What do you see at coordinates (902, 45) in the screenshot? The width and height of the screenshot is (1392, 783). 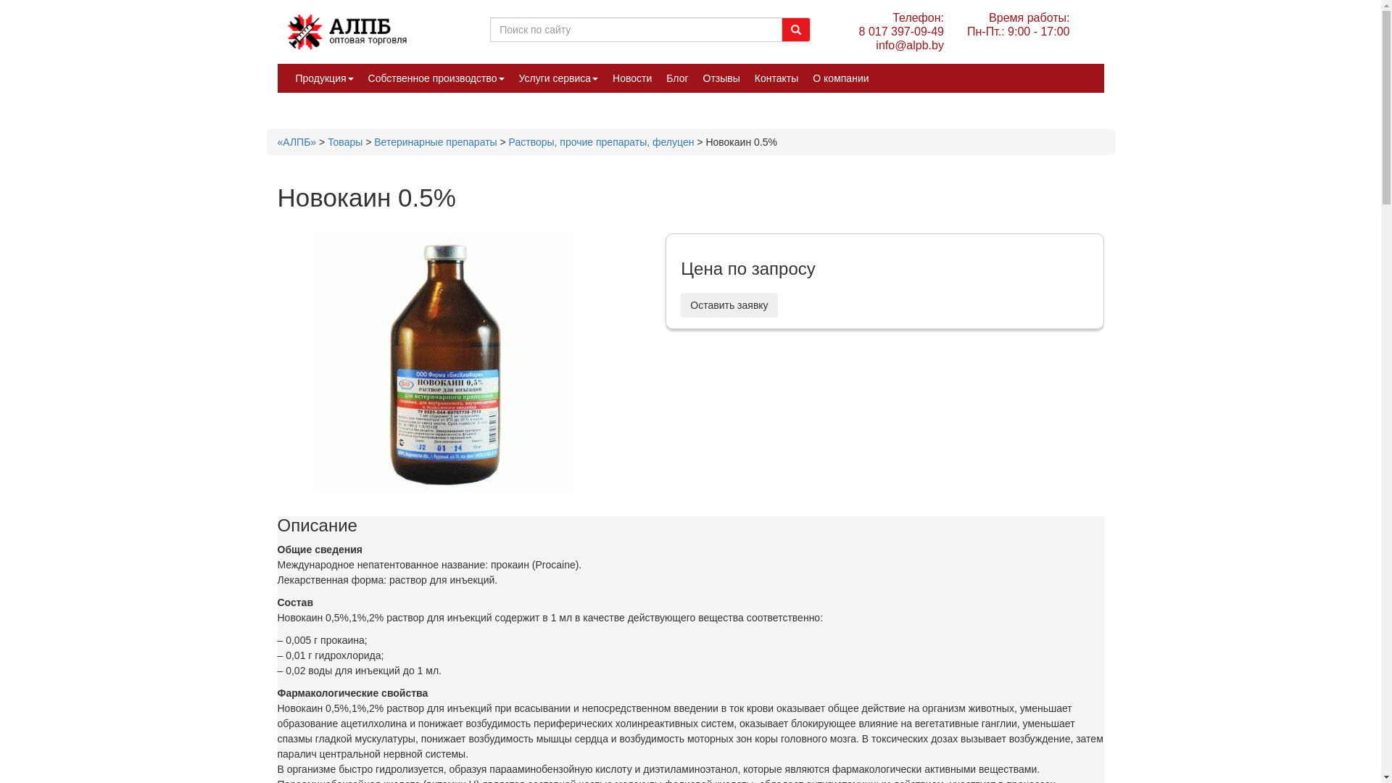 I see `info@alpb.by` at bounding box center [902, 45].